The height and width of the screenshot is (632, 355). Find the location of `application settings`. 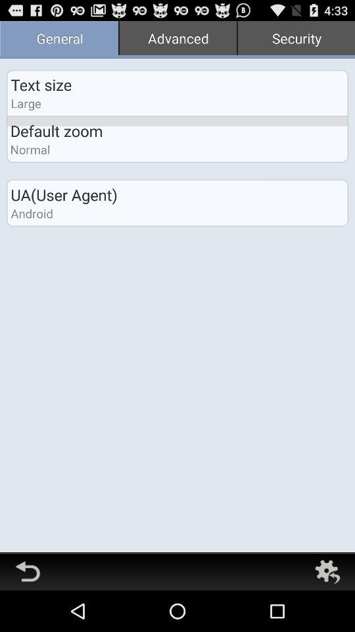

application settings is located at coordinates (327, 571).